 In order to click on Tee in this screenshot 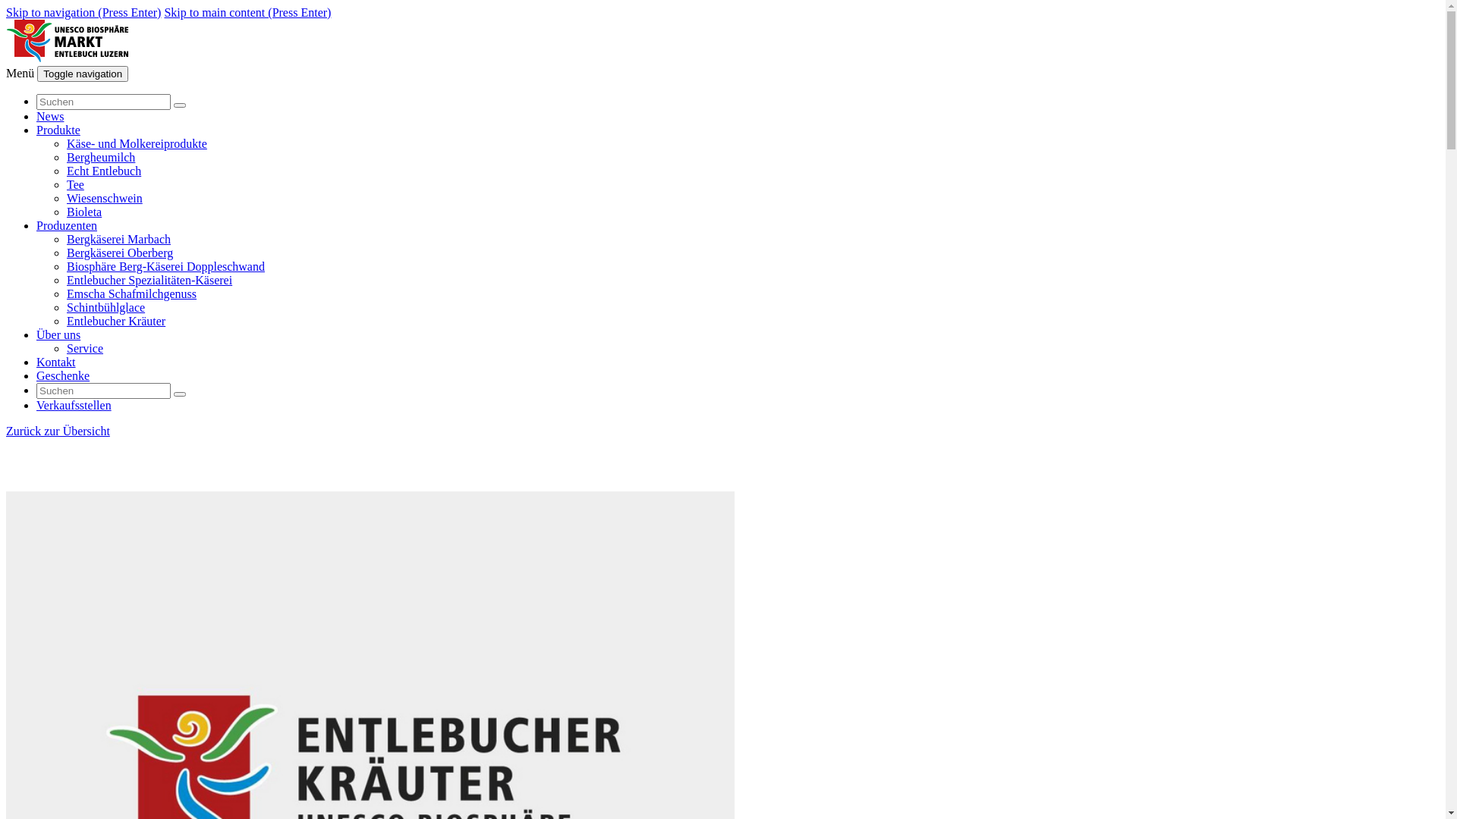, I will do `click(76, 185)`.